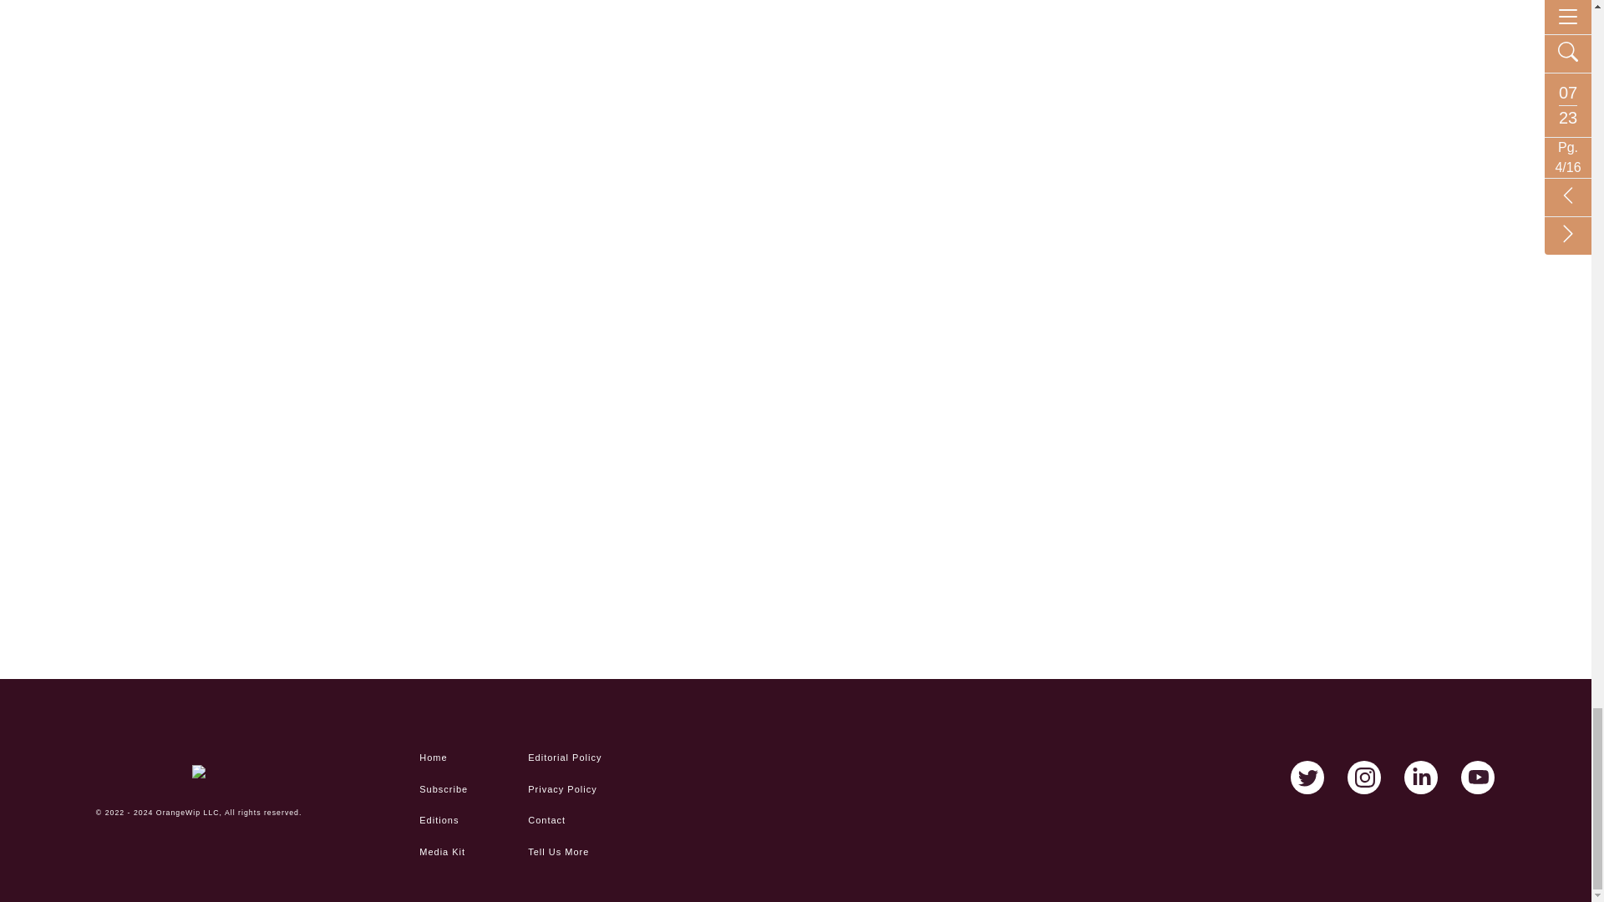 The height and width of the screenshot is (902, 1604). I want to click on Editorial Policy, so click(580, 758).